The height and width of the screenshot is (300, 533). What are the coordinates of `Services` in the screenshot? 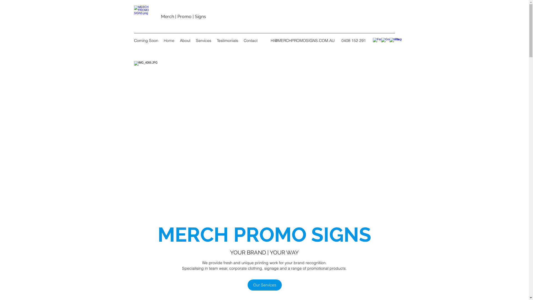 It's located at (204, 41).